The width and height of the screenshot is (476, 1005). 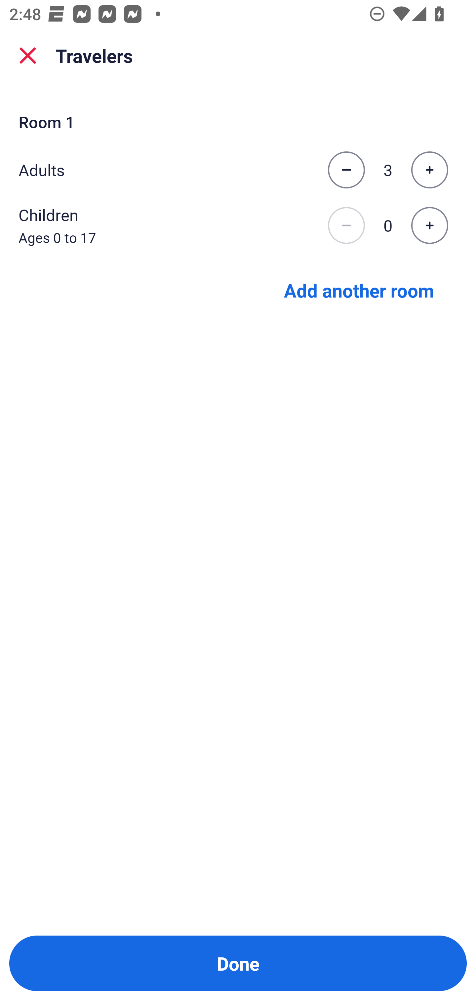 What do you see at coordinates (429, 170) in the screenshot?
I see `Increase the number of adults` at bounding box center [429, 170].